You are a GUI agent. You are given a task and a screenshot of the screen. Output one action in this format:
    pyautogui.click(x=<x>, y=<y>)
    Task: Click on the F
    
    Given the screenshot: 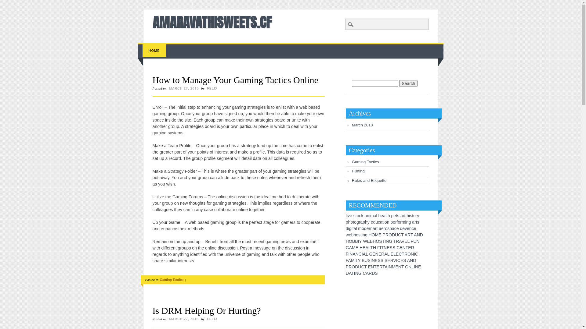 What is the action you would take?
    pyautogui.click(x=347, y=254)
    